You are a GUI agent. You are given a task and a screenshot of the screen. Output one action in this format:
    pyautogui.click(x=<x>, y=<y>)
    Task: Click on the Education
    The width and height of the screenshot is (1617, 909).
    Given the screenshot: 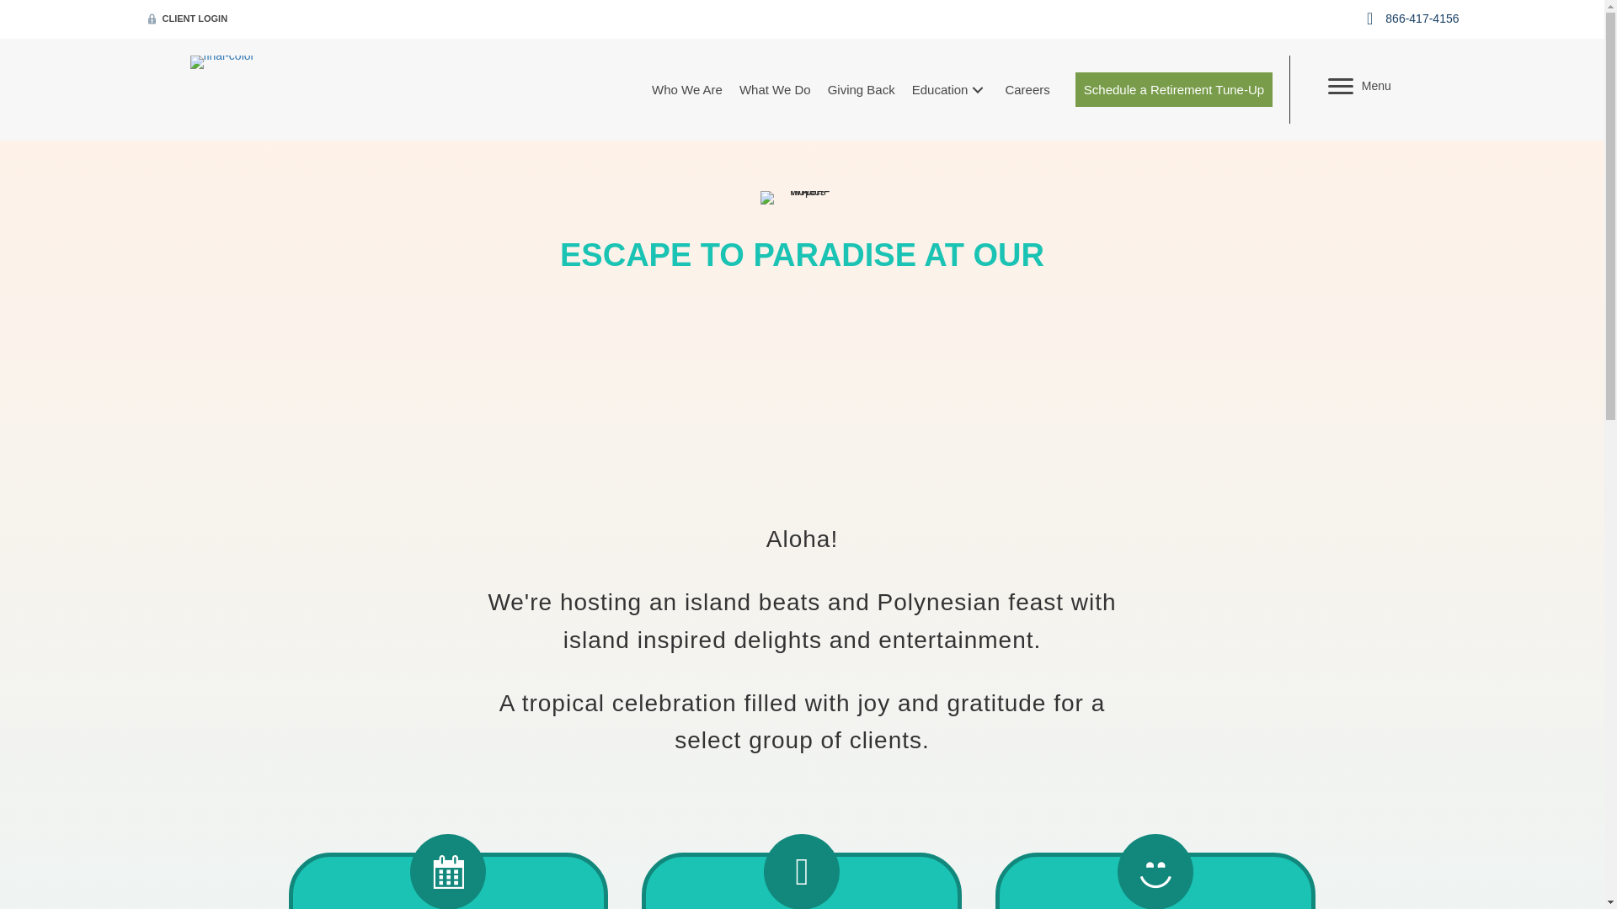 What is the action you would take?
    pyautogui.click(x=950, y=89)
    